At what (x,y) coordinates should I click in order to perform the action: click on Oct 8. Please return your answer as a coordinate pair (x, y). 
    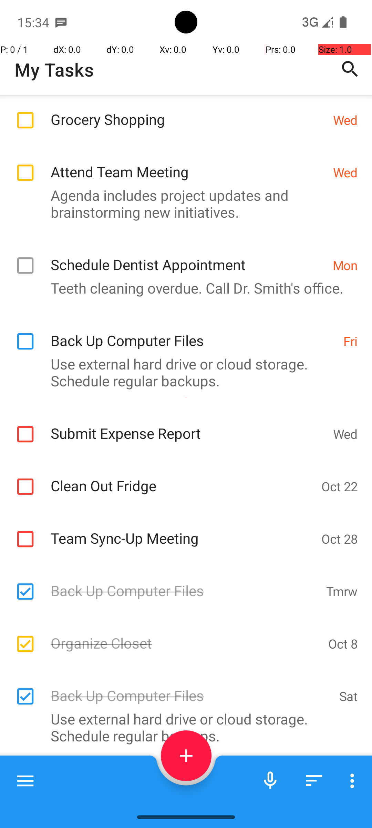
    Looking at the image, I should click on (343, 644).